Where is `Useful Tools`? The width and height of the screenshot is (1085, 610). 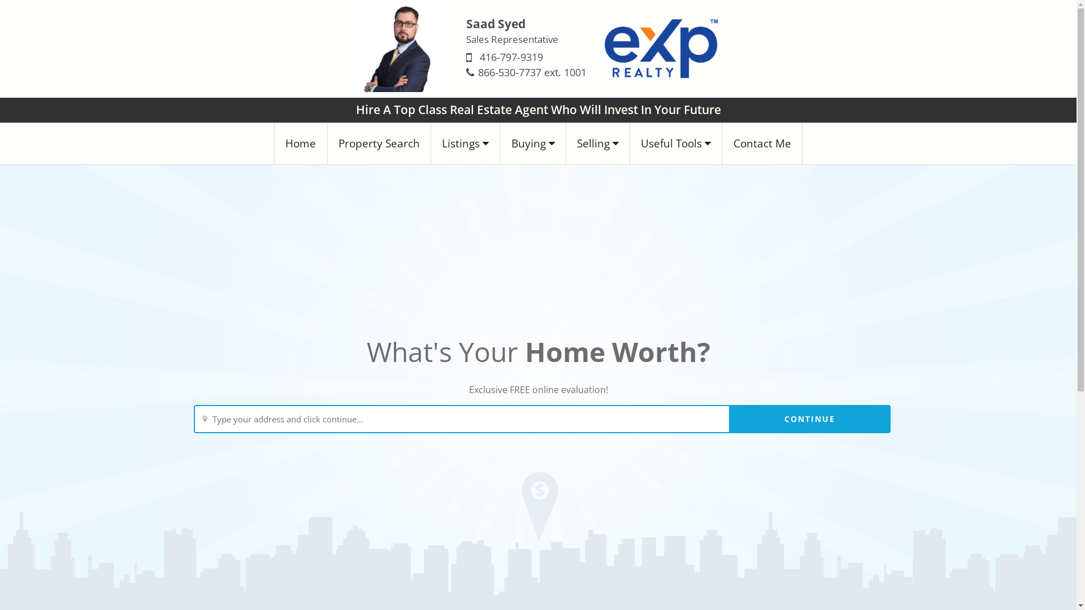 Useful Tools is located at coordinates (676, 143).